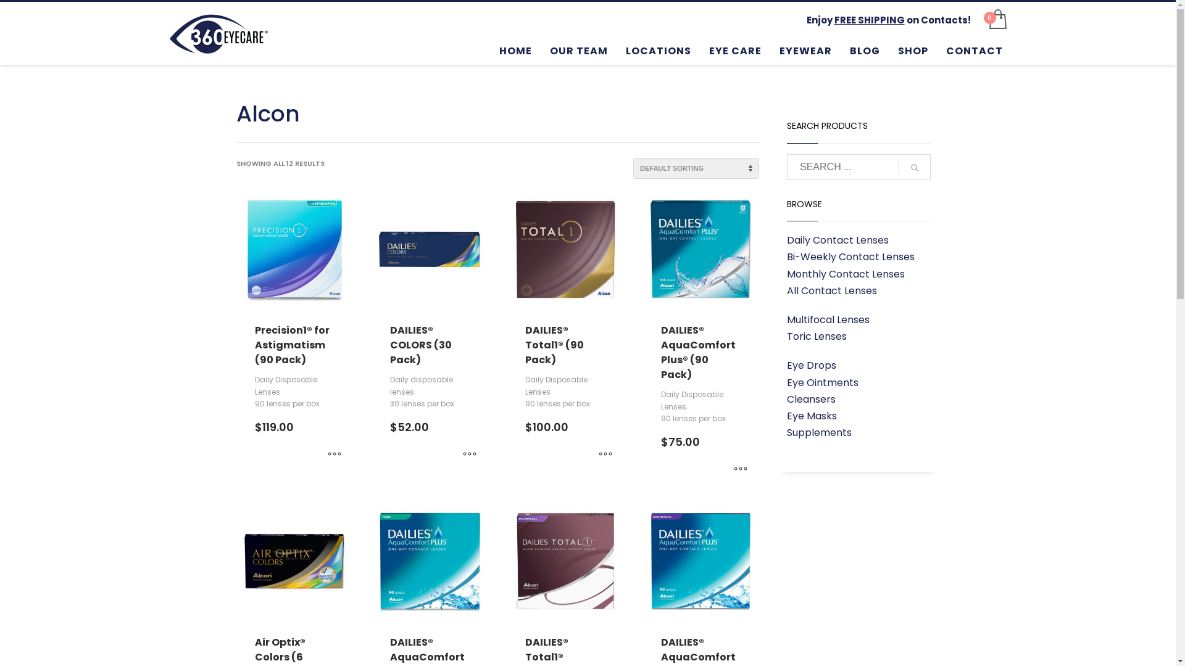  Describe the element at coordinates (865, 51) in the screenshot. I see `BLOG` at that location.